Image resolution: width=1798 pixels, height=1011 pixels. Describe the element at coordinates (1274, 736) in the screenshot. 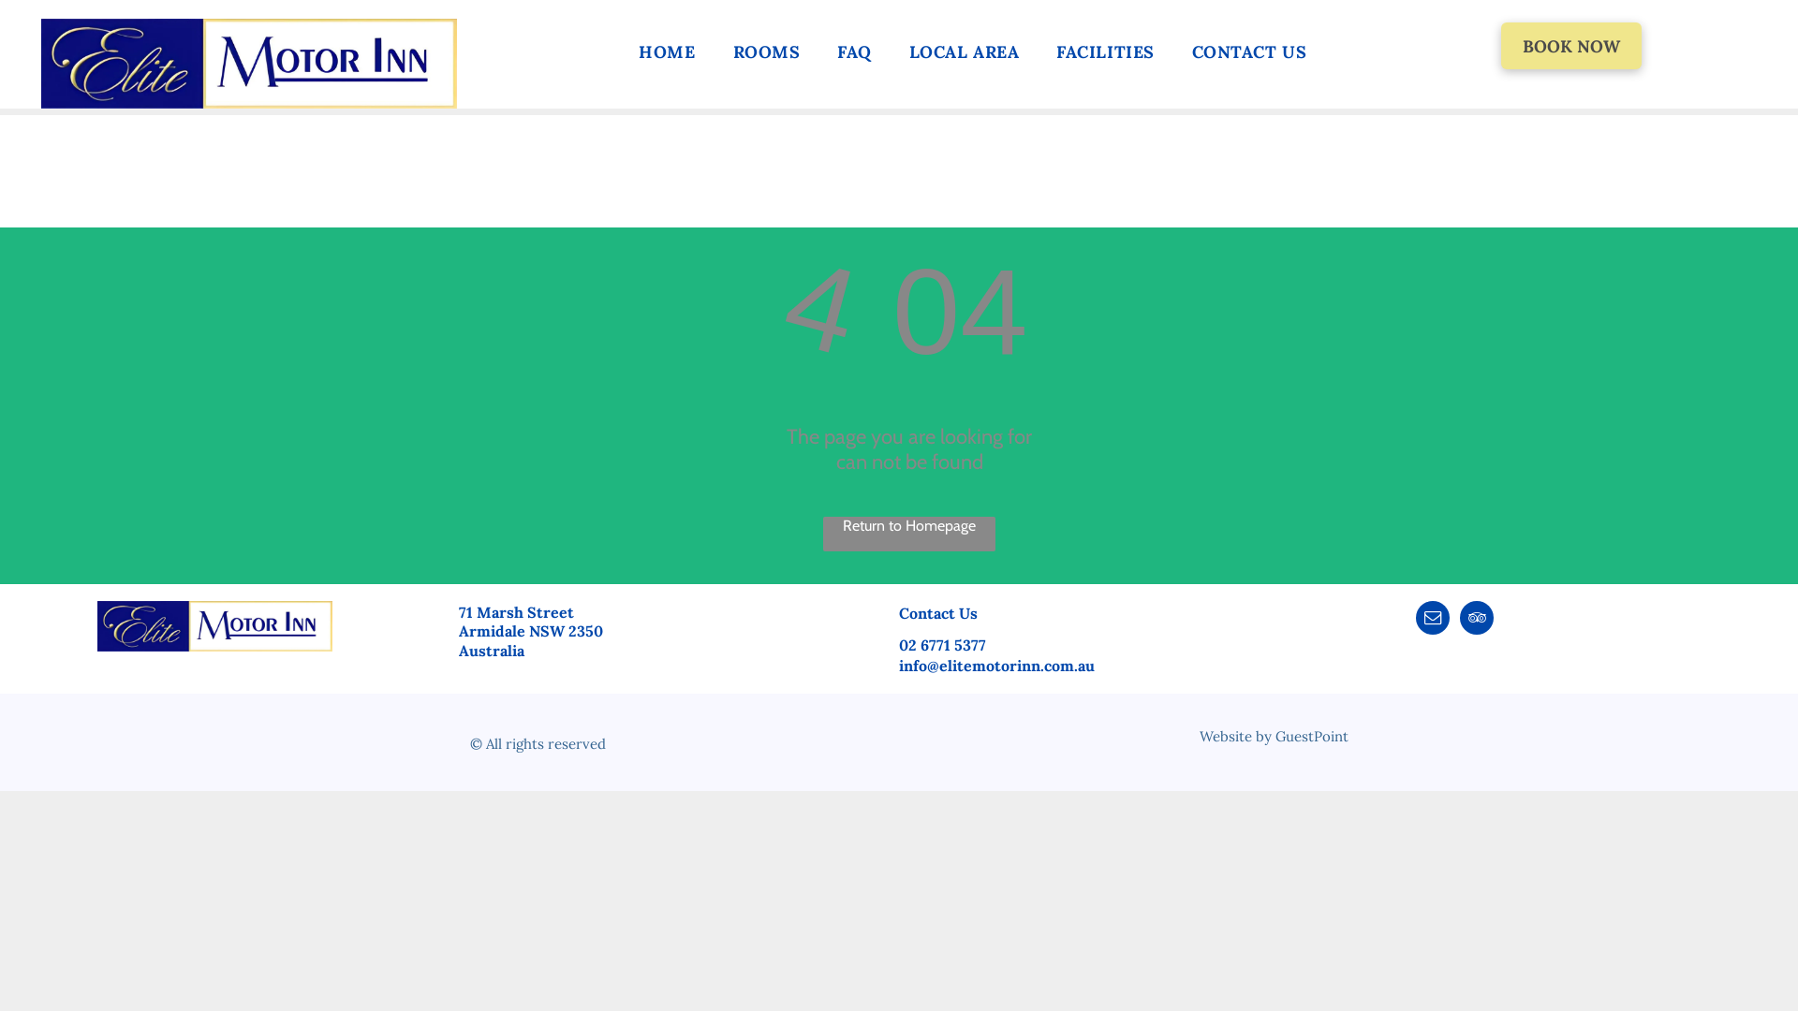

I see `Website by GuestPoint` at that location.